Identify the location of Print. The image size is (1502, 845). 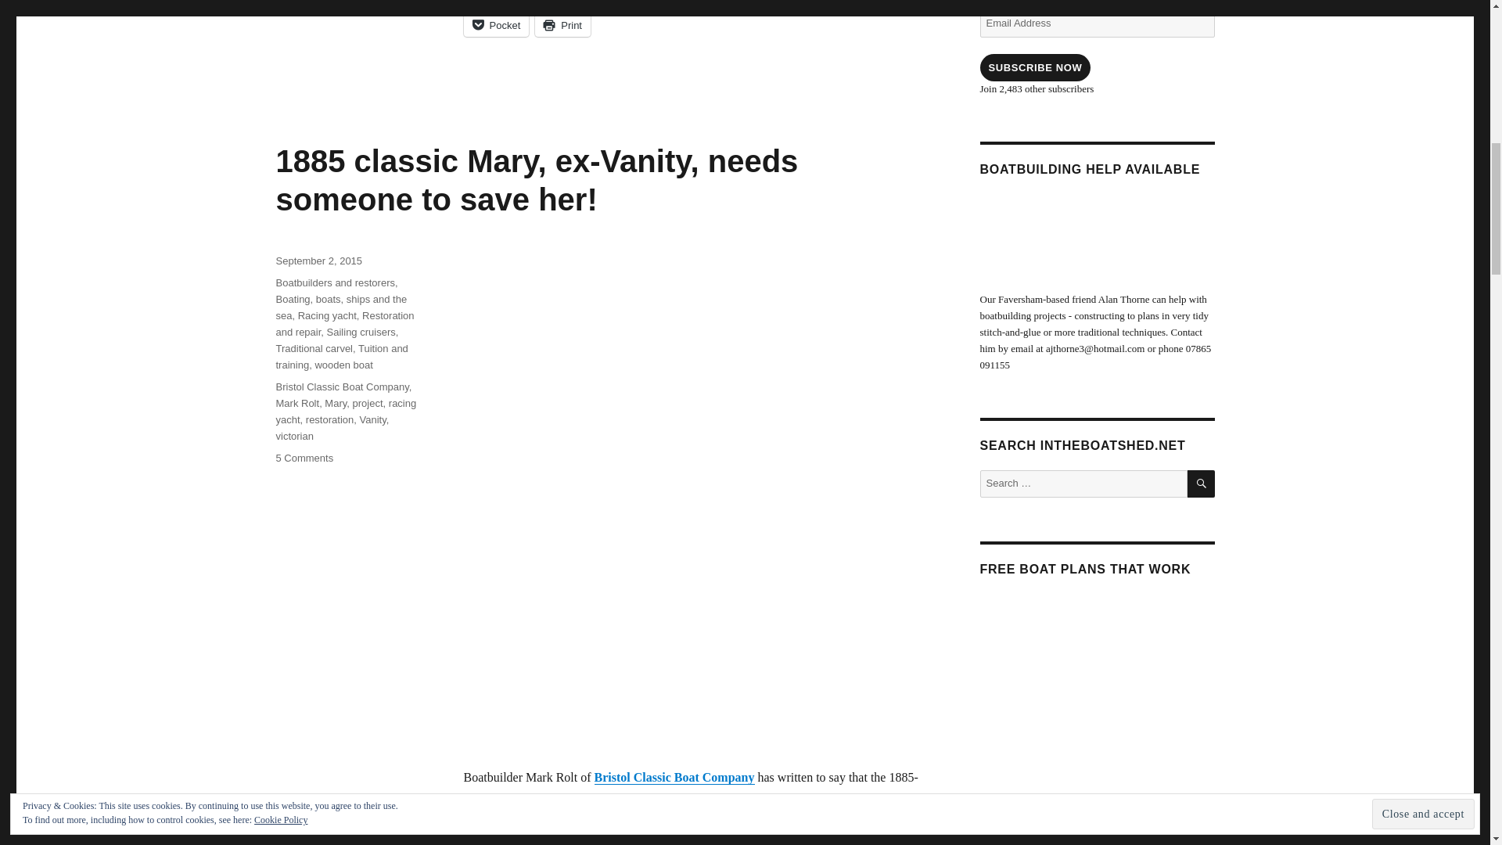
(562, 25).